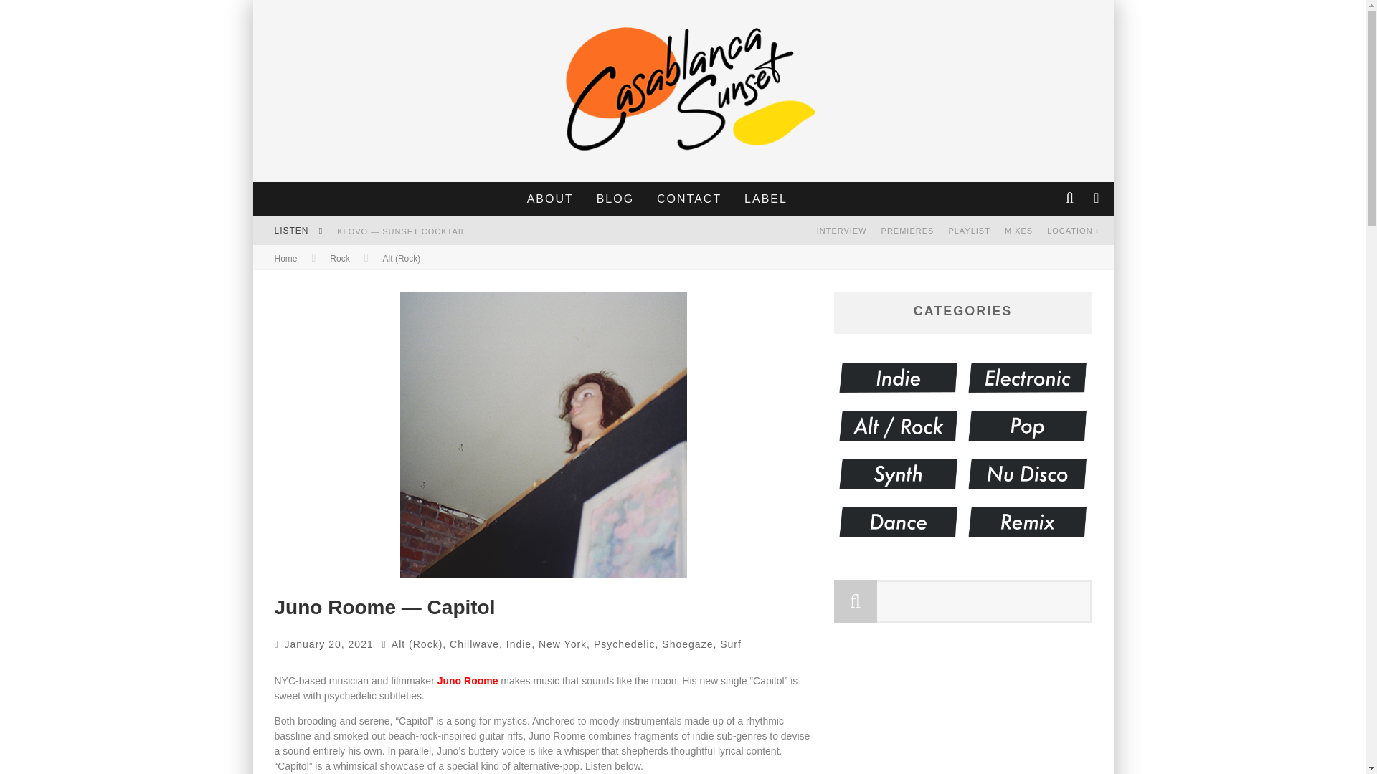  I want to click on PREMIERES, so click(908, 231).